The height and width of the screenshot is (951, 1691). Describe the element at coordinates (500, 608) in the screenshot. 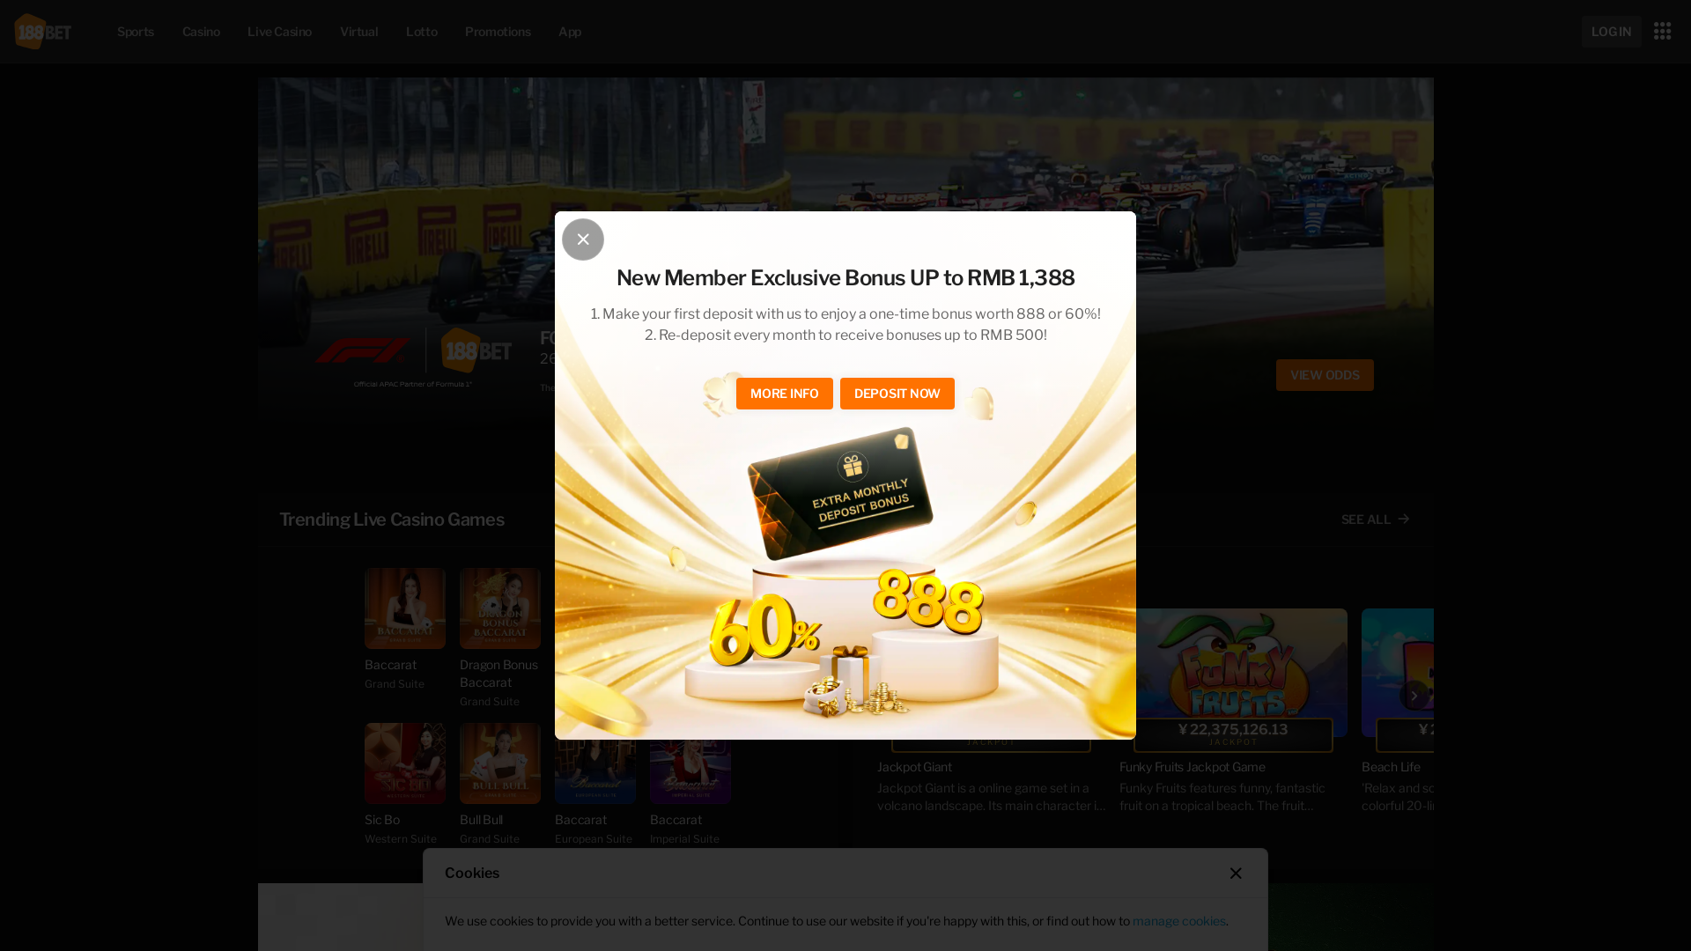

I see `Dragon Bonus Baccarat` at that location.